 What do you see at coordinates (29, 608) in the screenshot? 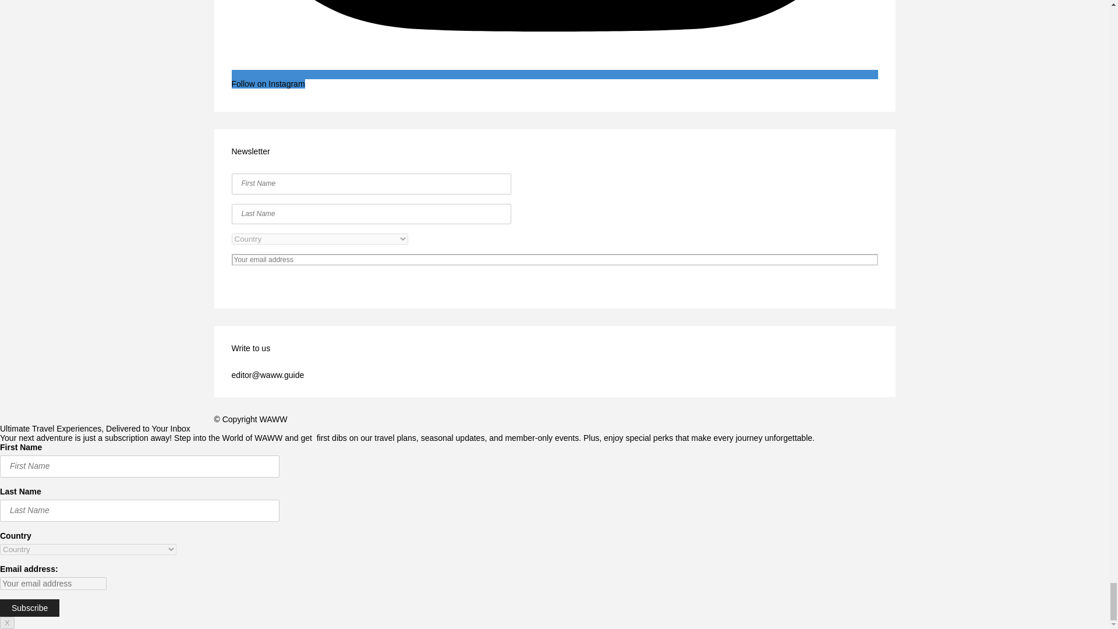
I see `Subscribe` at bounding box center [29, 608].